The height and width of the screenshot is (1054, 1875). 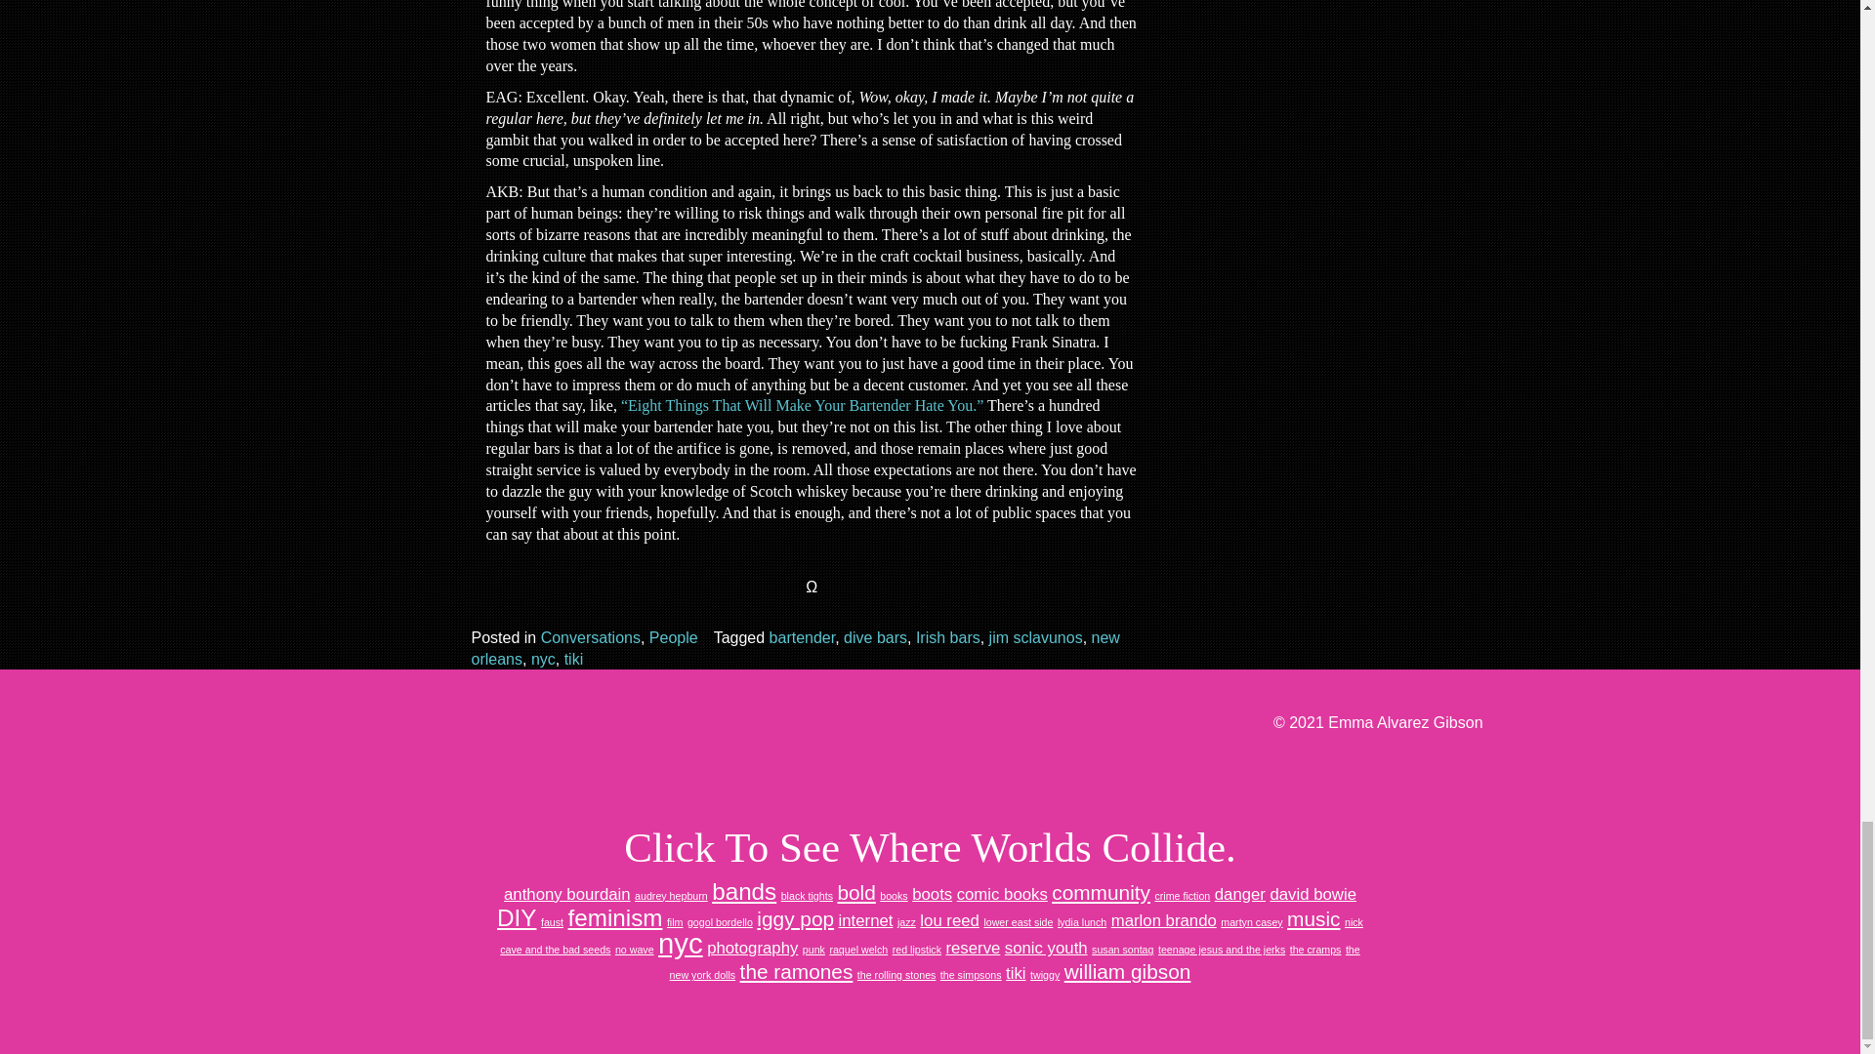 What do you see at coordinates (543, 658) in the screenshot?
I see `nyc` at bounding box center [543, 658].